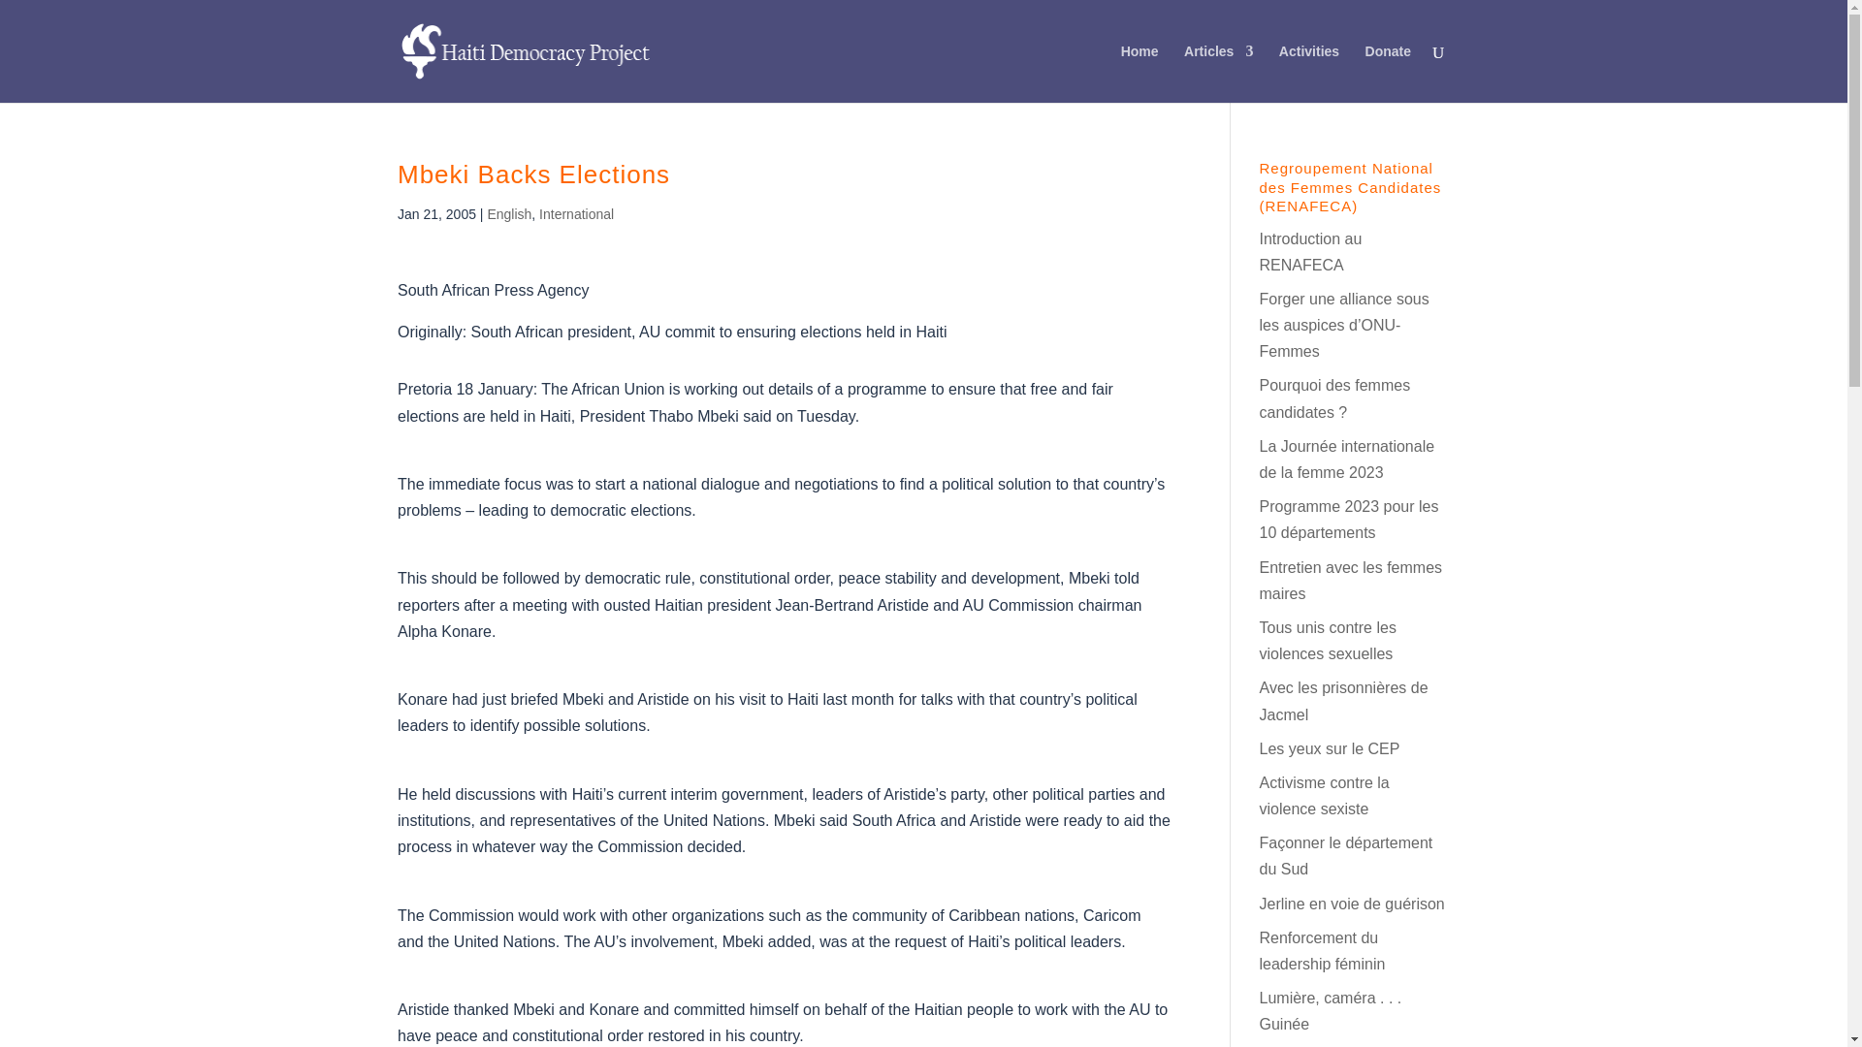  I want to click on Les yeux sur le CEP, so click(1329, 748).